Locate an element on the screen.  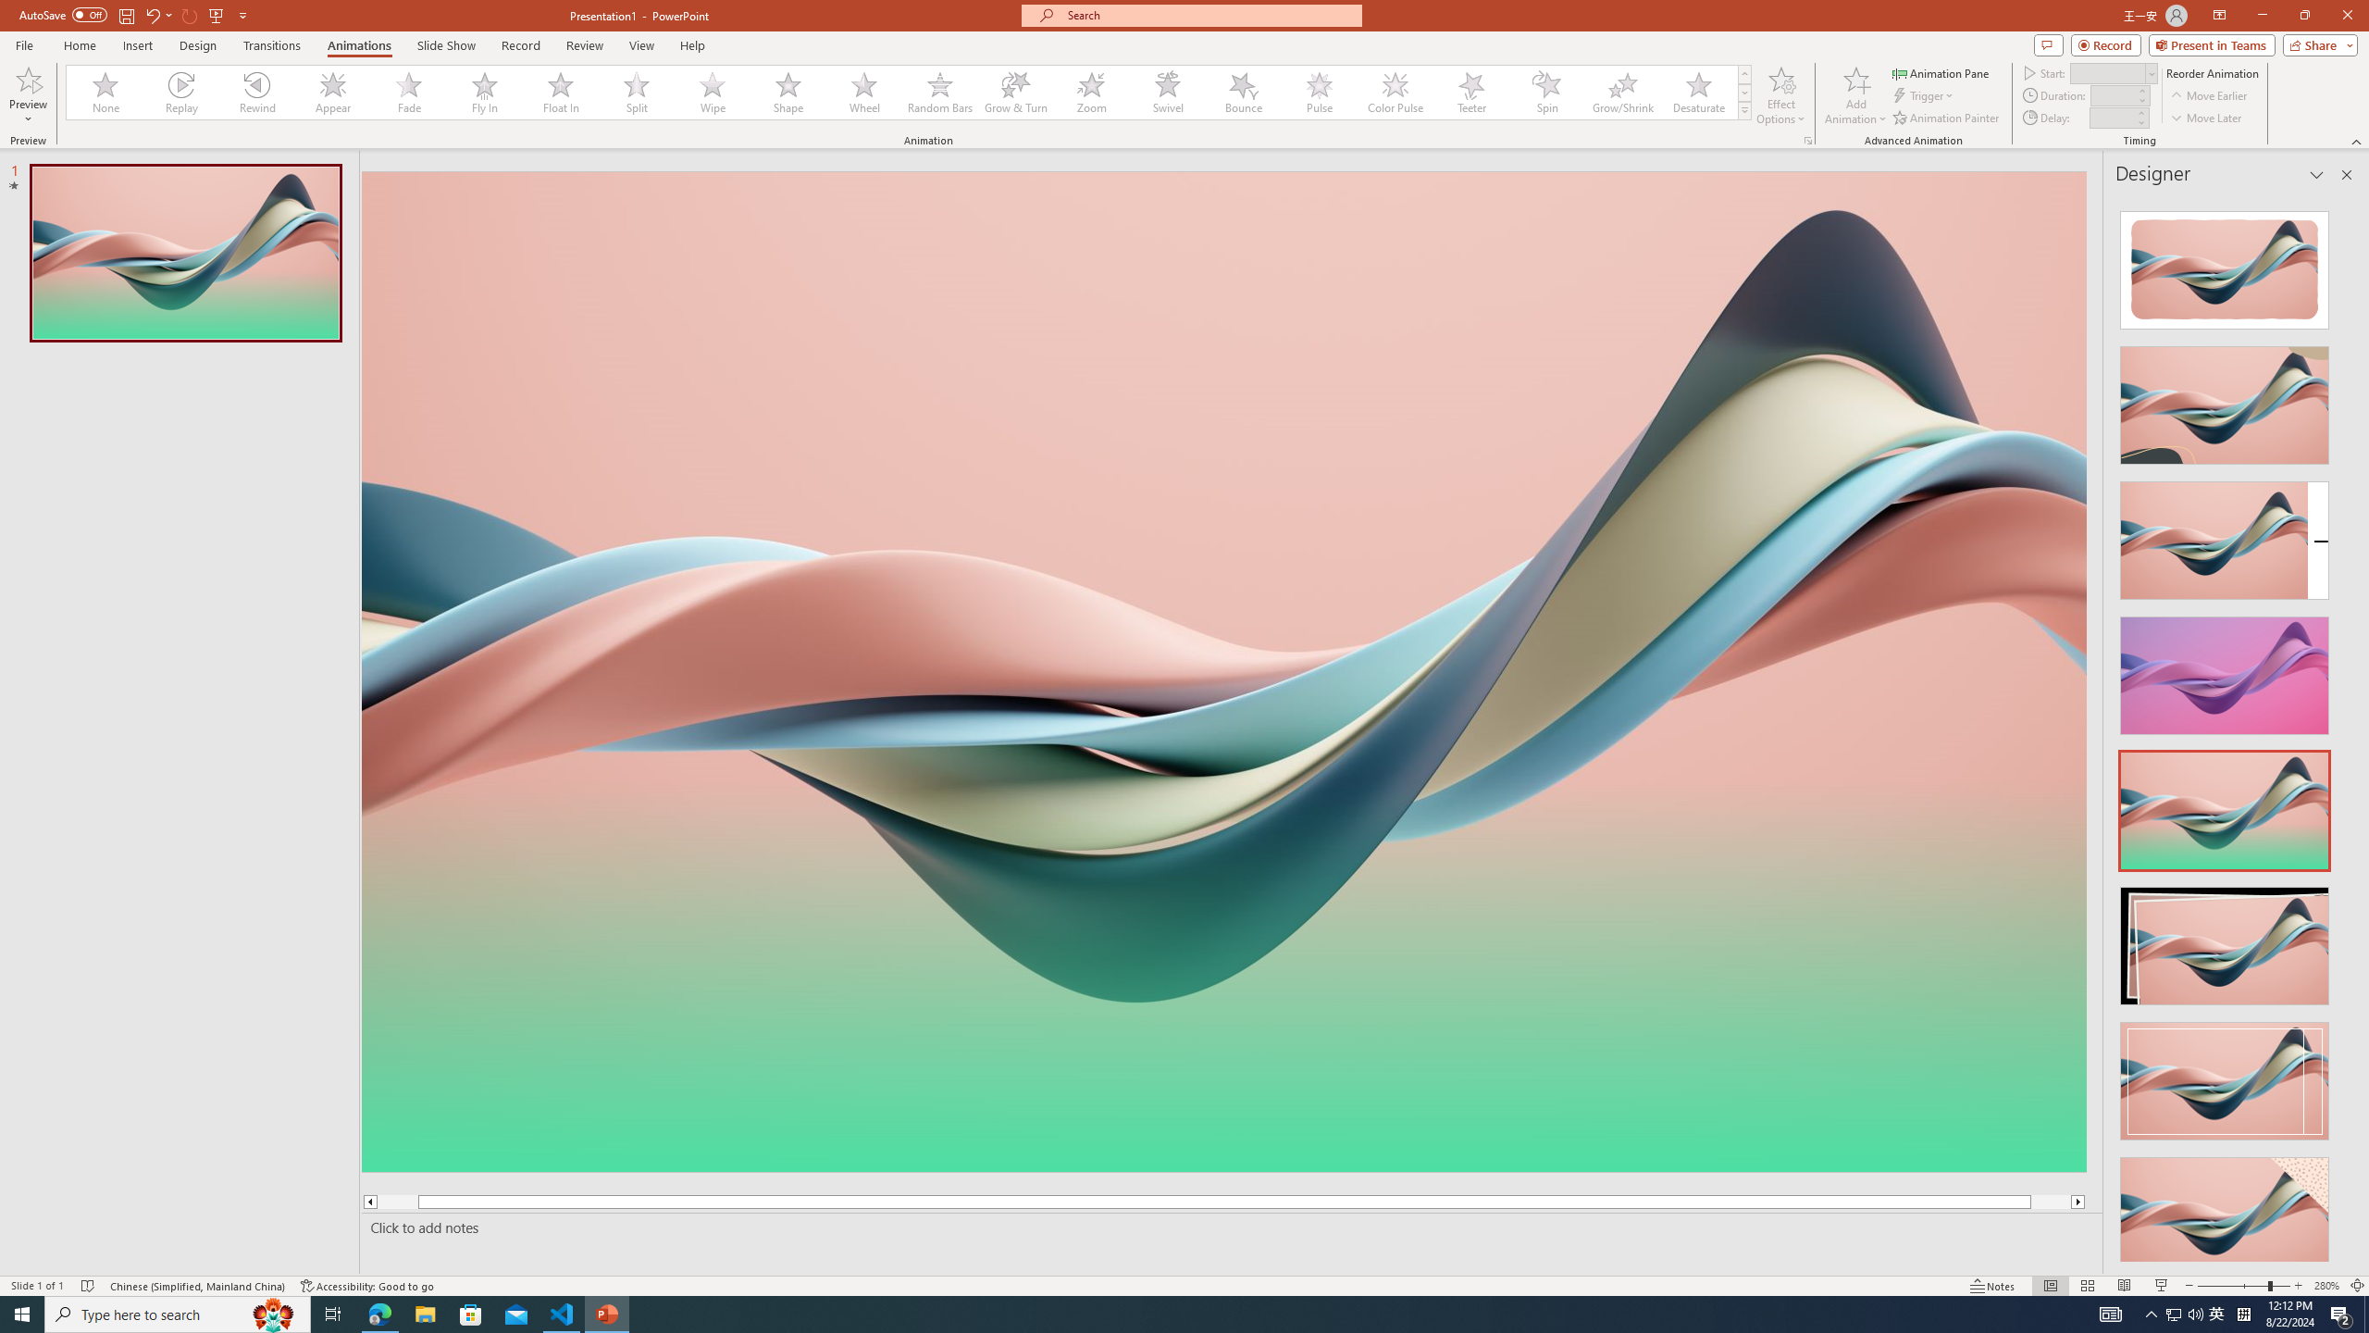
Random Bars is located at coordinates (940, 93).